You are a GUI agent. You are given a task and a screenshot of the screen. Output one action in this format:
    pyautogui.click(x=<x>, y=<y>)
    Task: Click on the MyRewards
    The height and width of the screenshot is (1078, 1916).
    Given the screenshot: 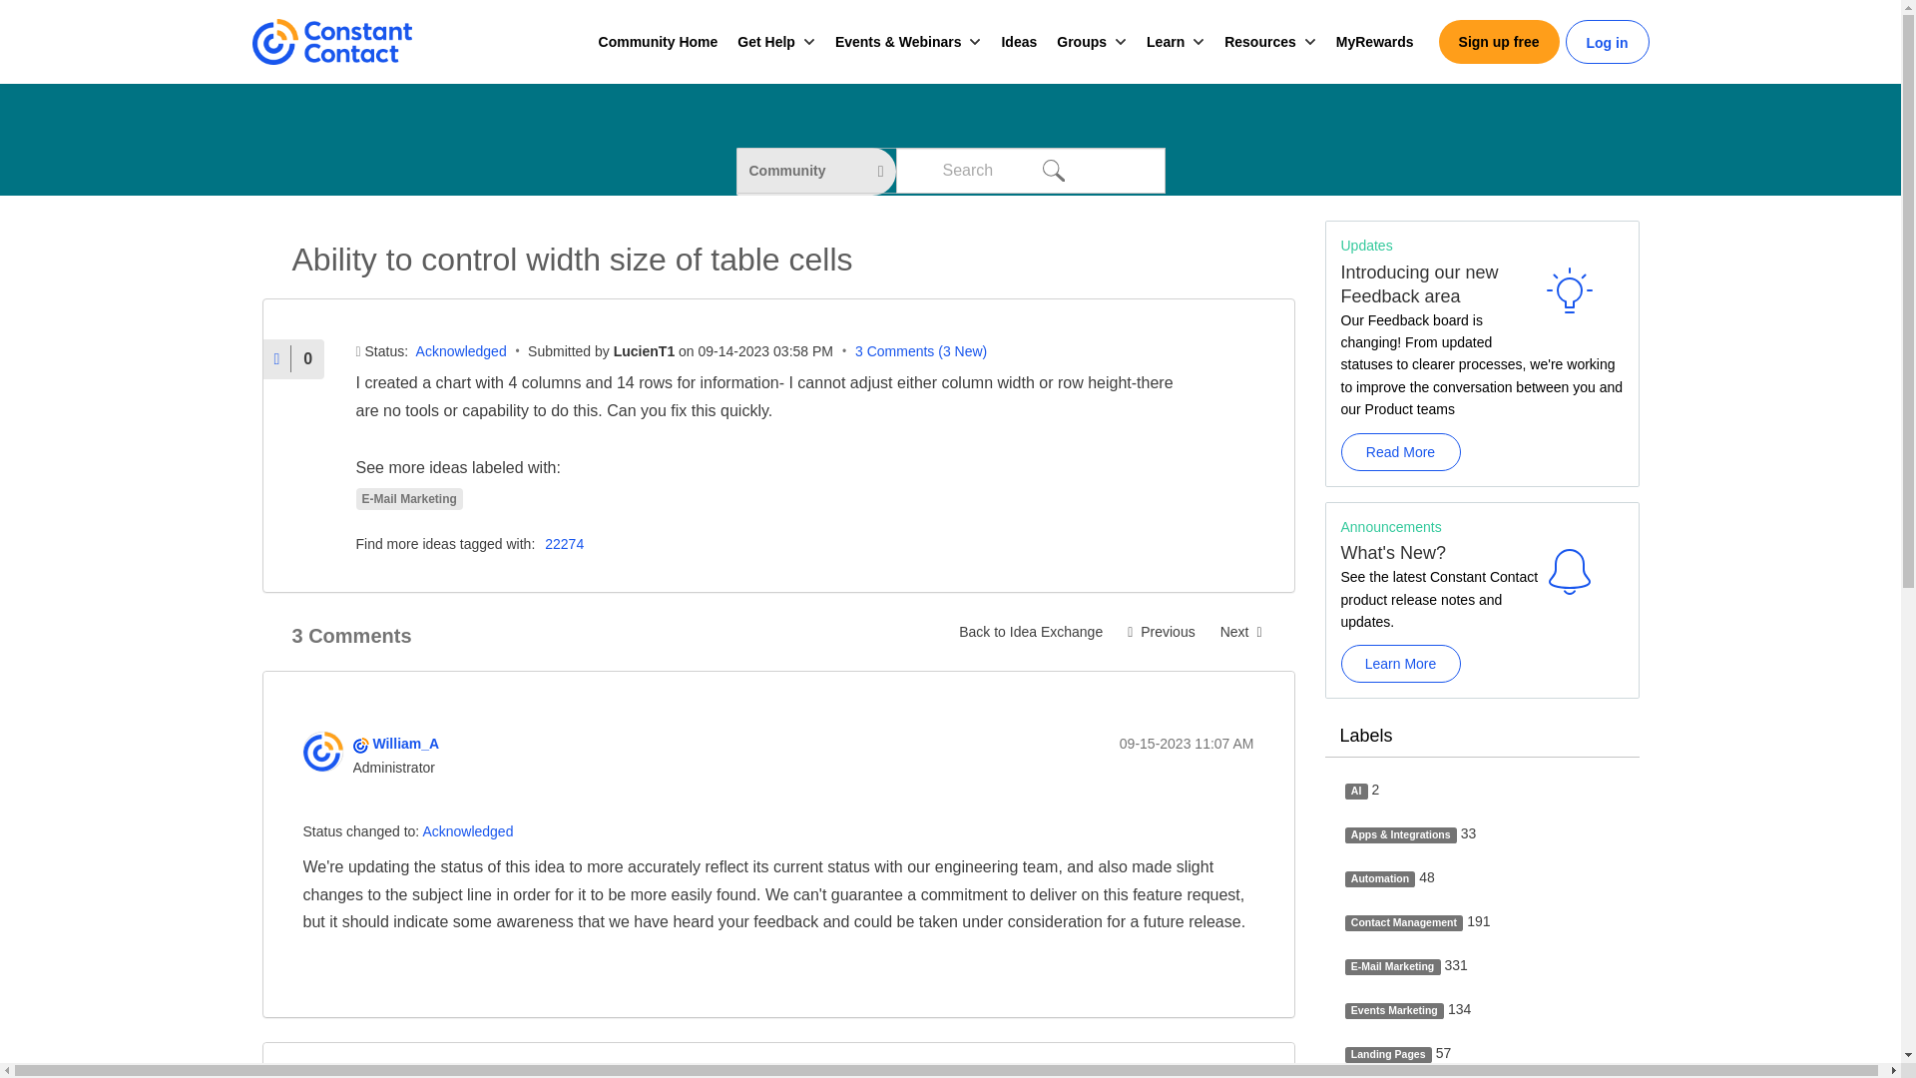 What is the action you would take?
    pyautogui.click(x=1374, y=42)
    